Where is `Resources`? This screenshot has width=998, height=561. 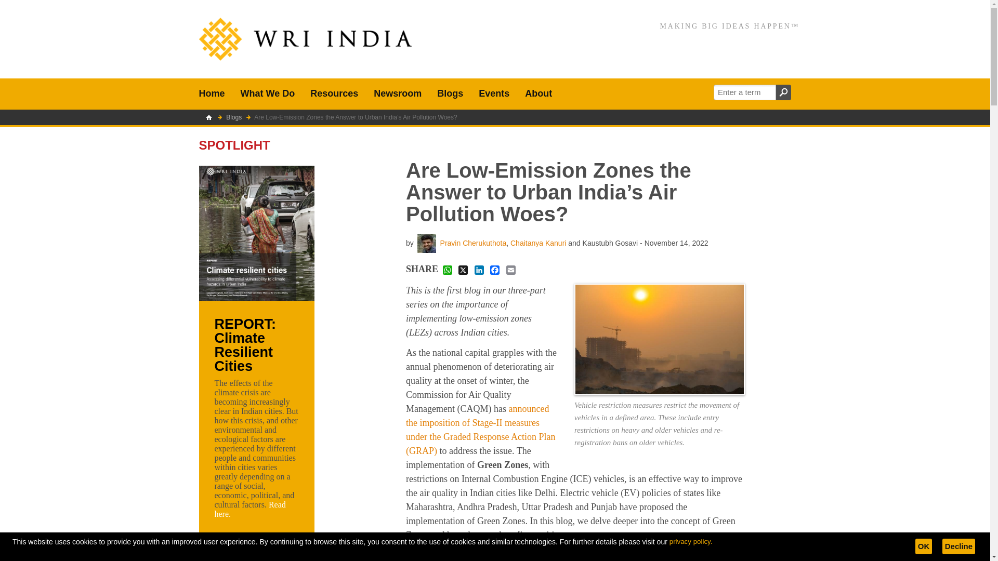 Resources is located at coordinates (334, 94).